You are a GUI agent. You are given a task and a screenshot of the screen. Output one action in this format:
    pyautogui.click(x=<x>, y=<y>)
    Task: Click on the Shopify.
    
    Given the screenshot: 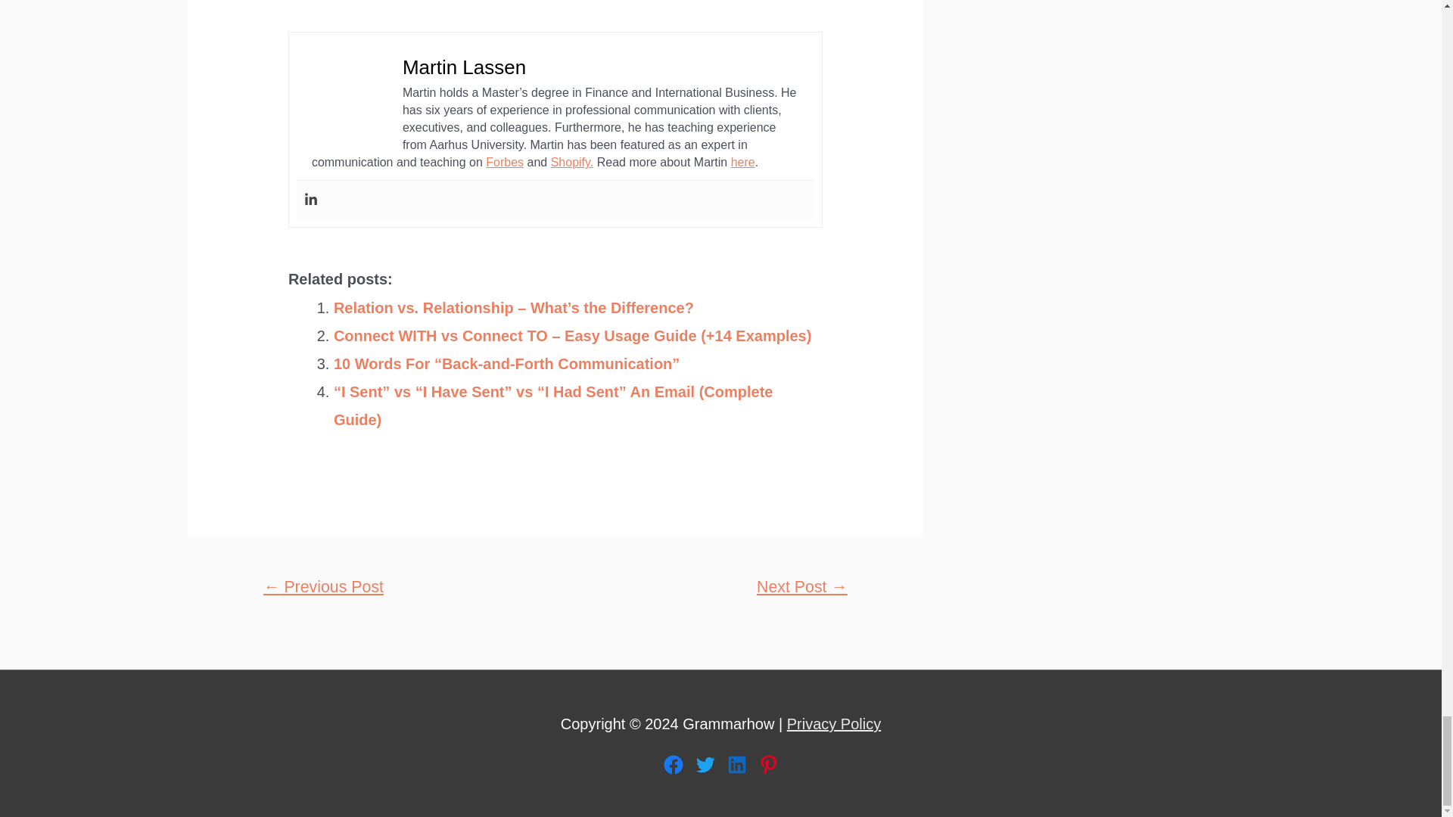 What is the action you would take?
    pyautogui.click(x=572, y=162)
    